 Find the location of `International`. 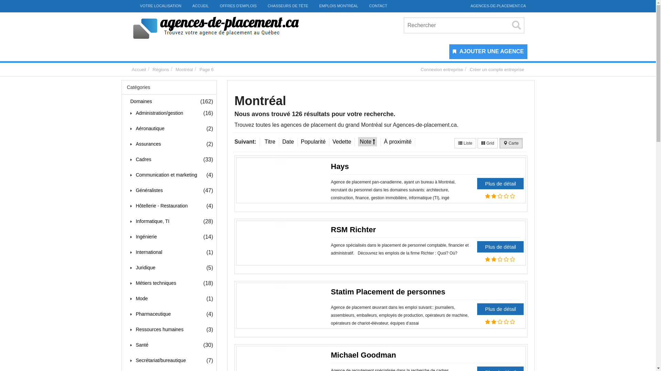

International is located at coordinates (146, 252).